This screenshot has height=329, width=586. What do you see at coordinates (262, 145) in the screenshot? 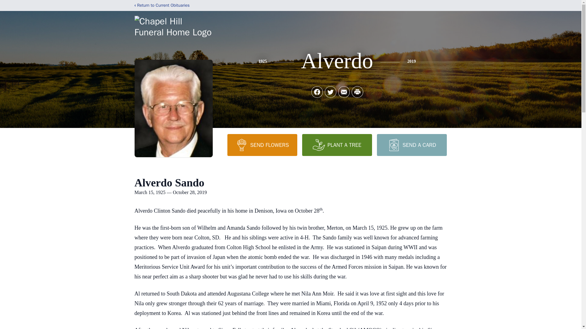
I see `SEND FLOWERS` at bounding box center [262, 145].